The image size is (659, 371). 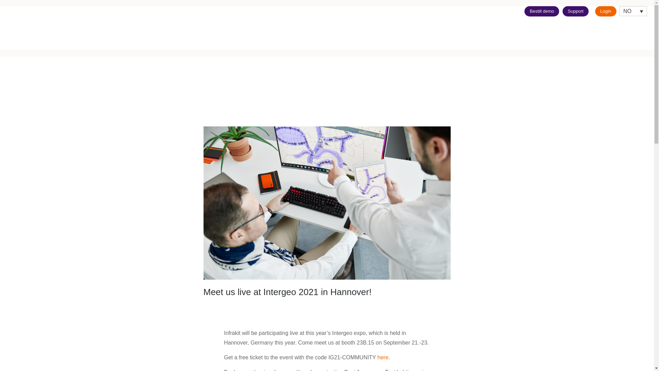 What do you see at coordinates (605, 11) in the screenshot?
I see `Login` at bounding box center [605, 11].